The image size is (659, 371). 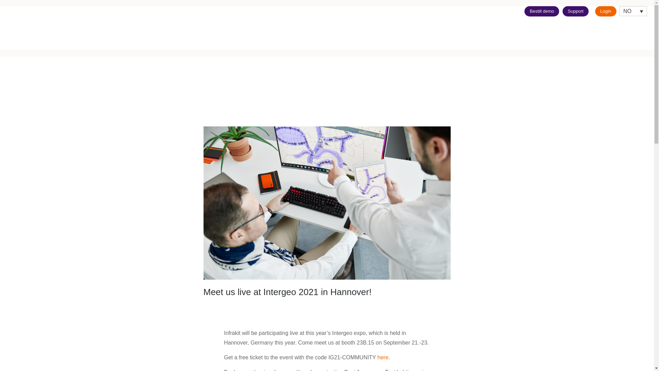 What do you see at coordinates (605, 11) in the screenshot?
I see `Login` at bounding box center [605, 11].